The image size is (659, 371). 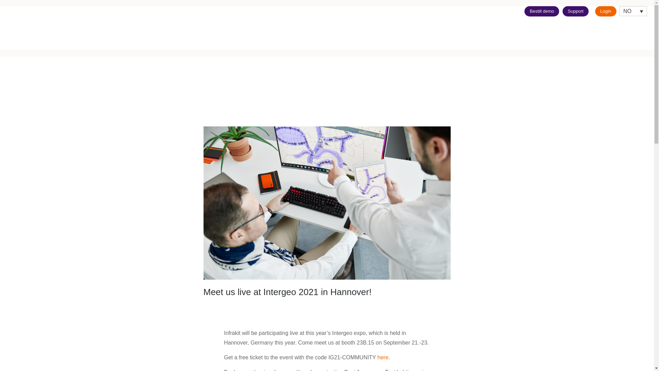 What do you see at coordinates (605, 11) in the screenshot?
I see `Login` at bounding box center [605, 11].